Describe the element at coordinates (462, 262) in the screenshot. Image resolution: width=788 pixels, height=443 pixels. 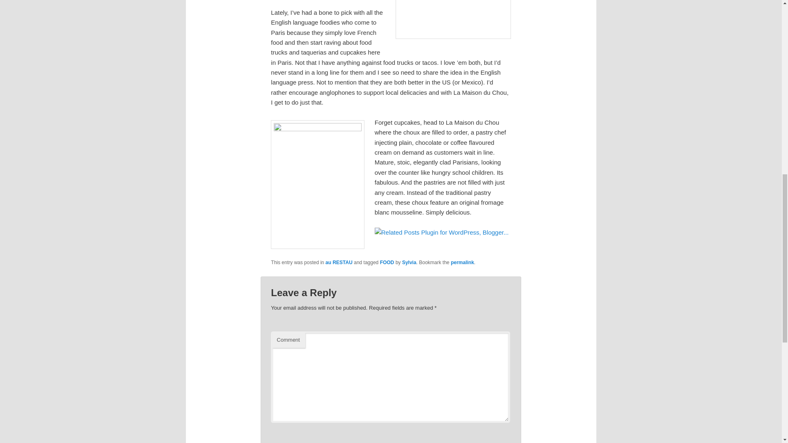
I see `Permalink to Quel chou !` at that location.